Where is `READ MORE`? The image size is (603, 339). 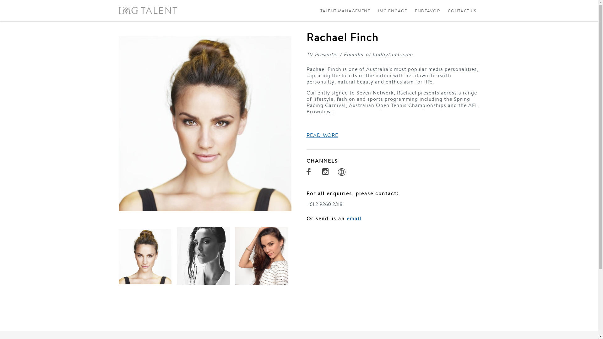
READ MORE is located at coordinates (322, 135).